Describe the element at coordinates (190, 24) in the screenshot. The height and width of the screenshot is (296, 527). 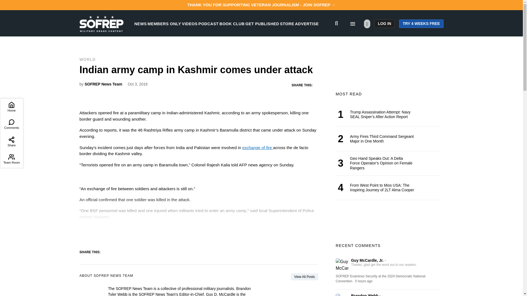
I see `VIDEOS` at that location.